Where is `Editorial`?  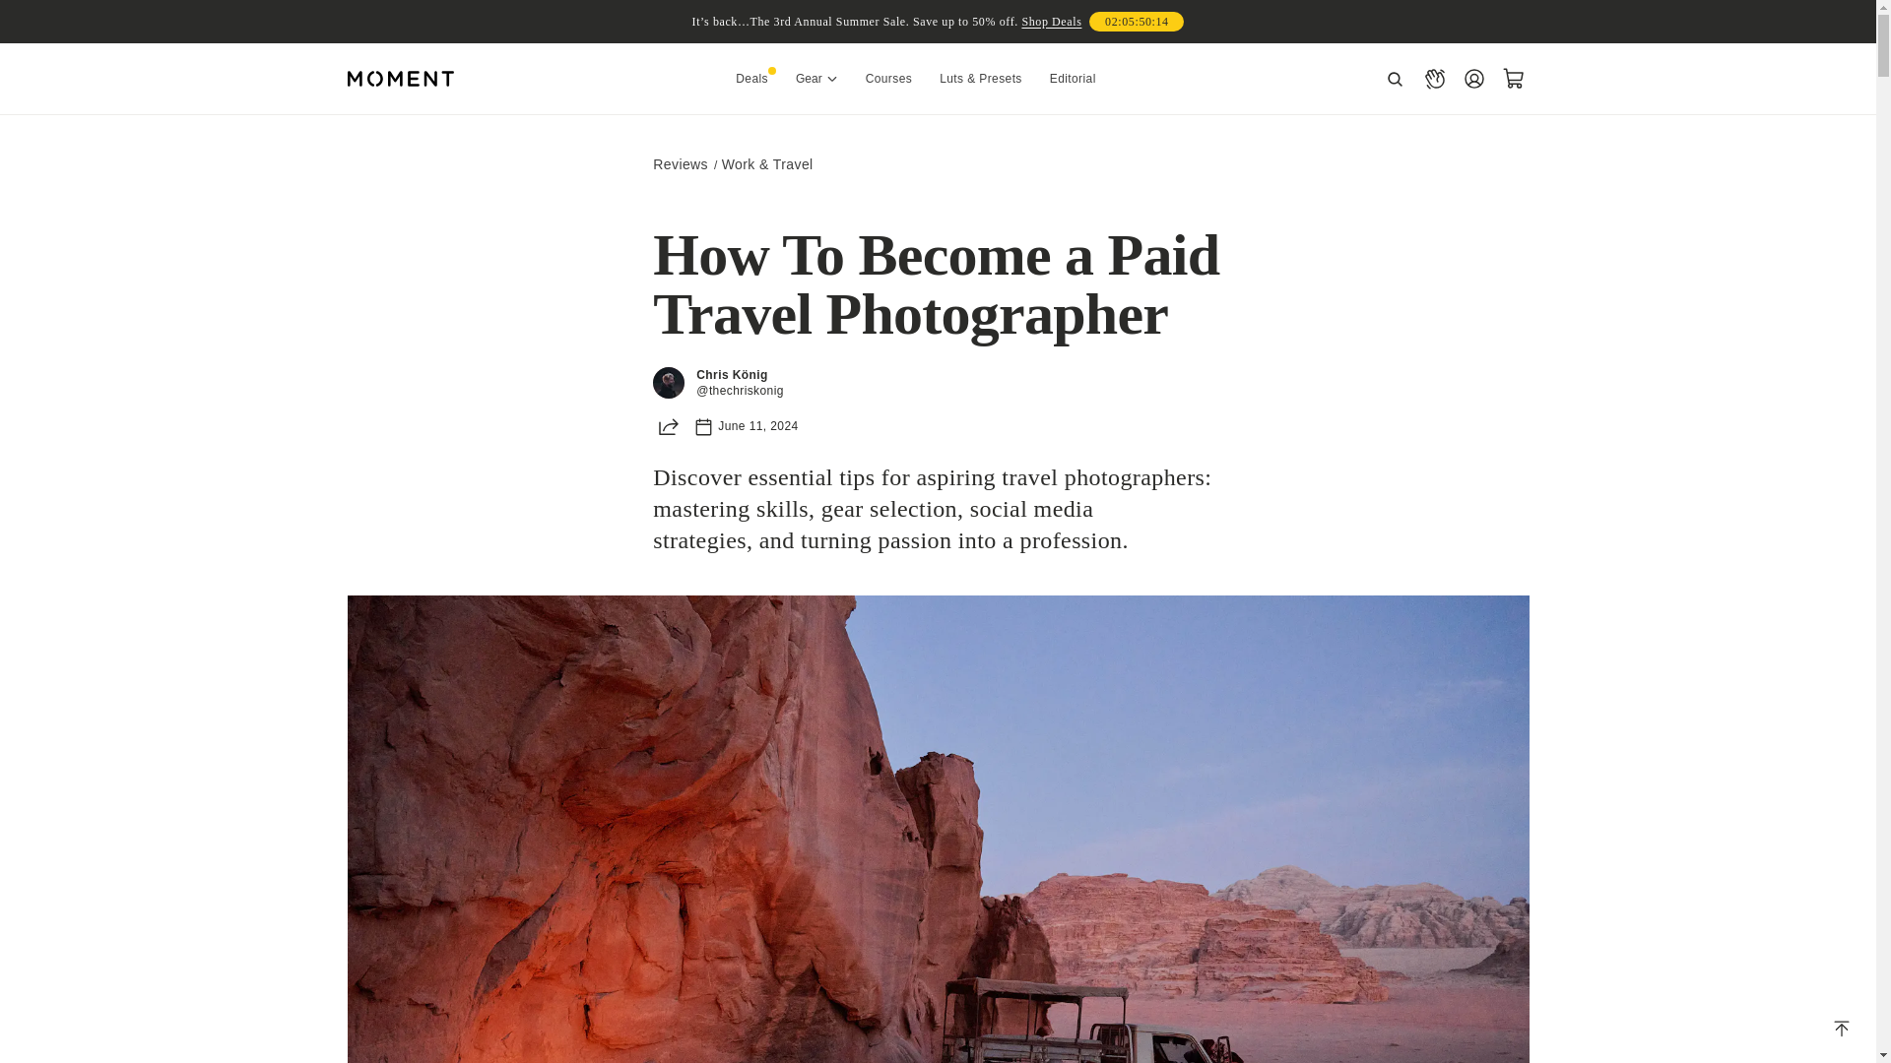
Editorial is located at coordinates (1073, 79).